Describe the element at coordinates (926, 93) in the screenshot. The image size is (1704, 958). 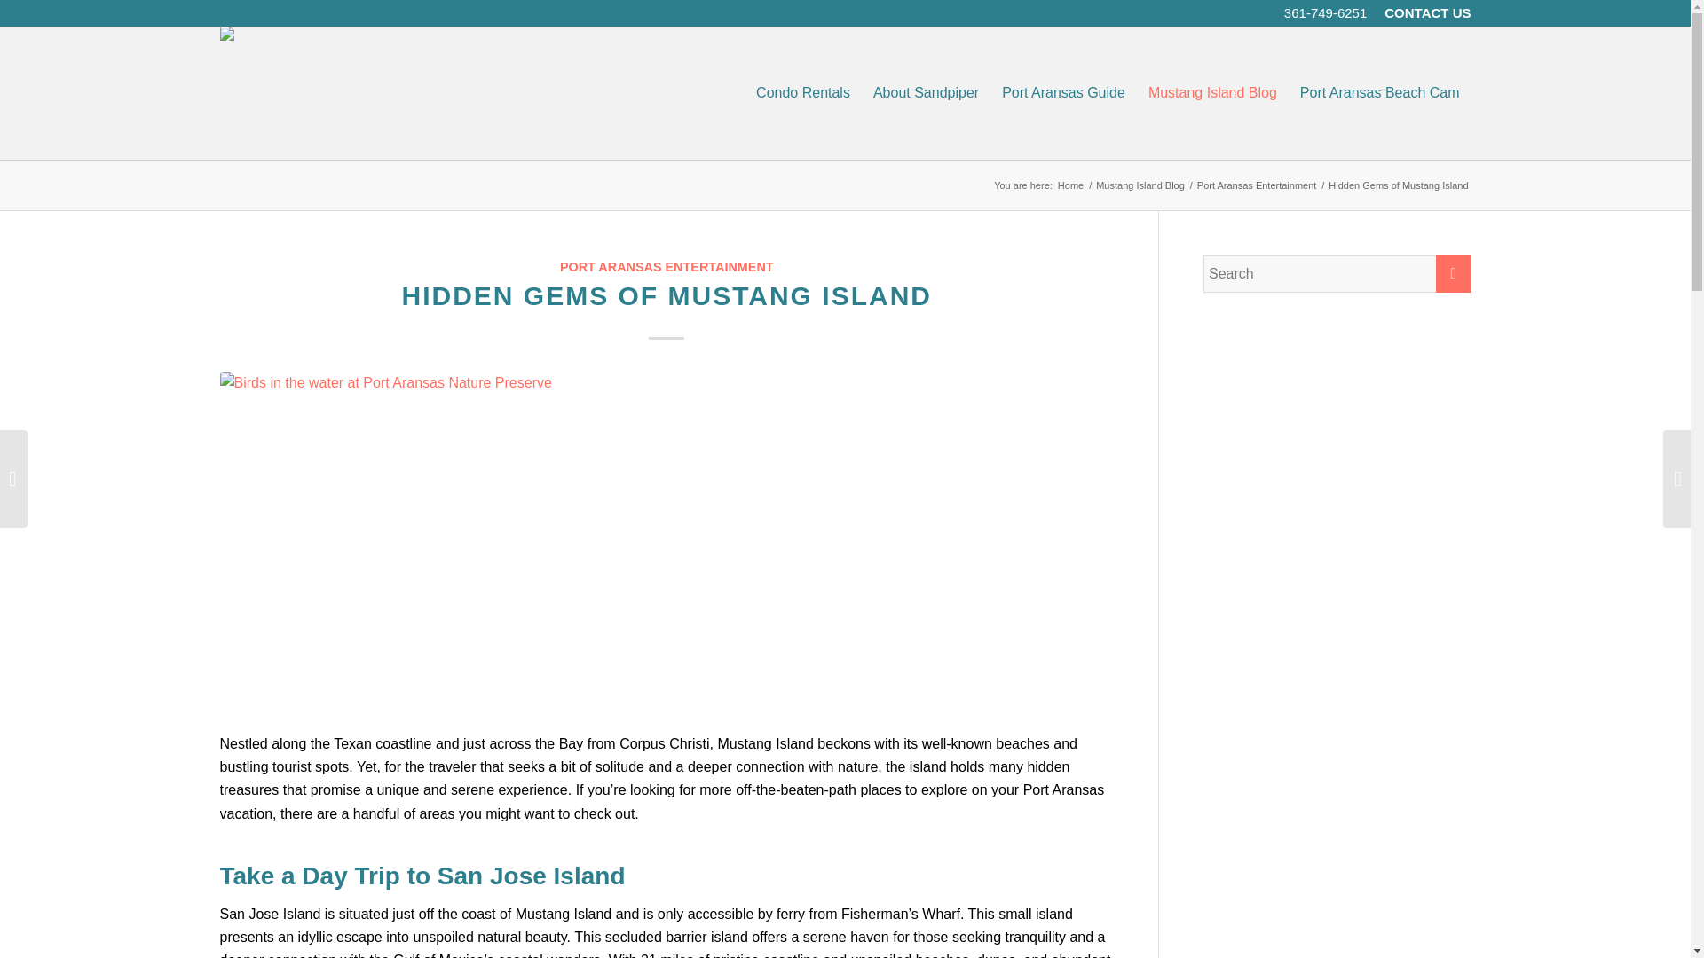
I see `About Sandpiper` at that location.